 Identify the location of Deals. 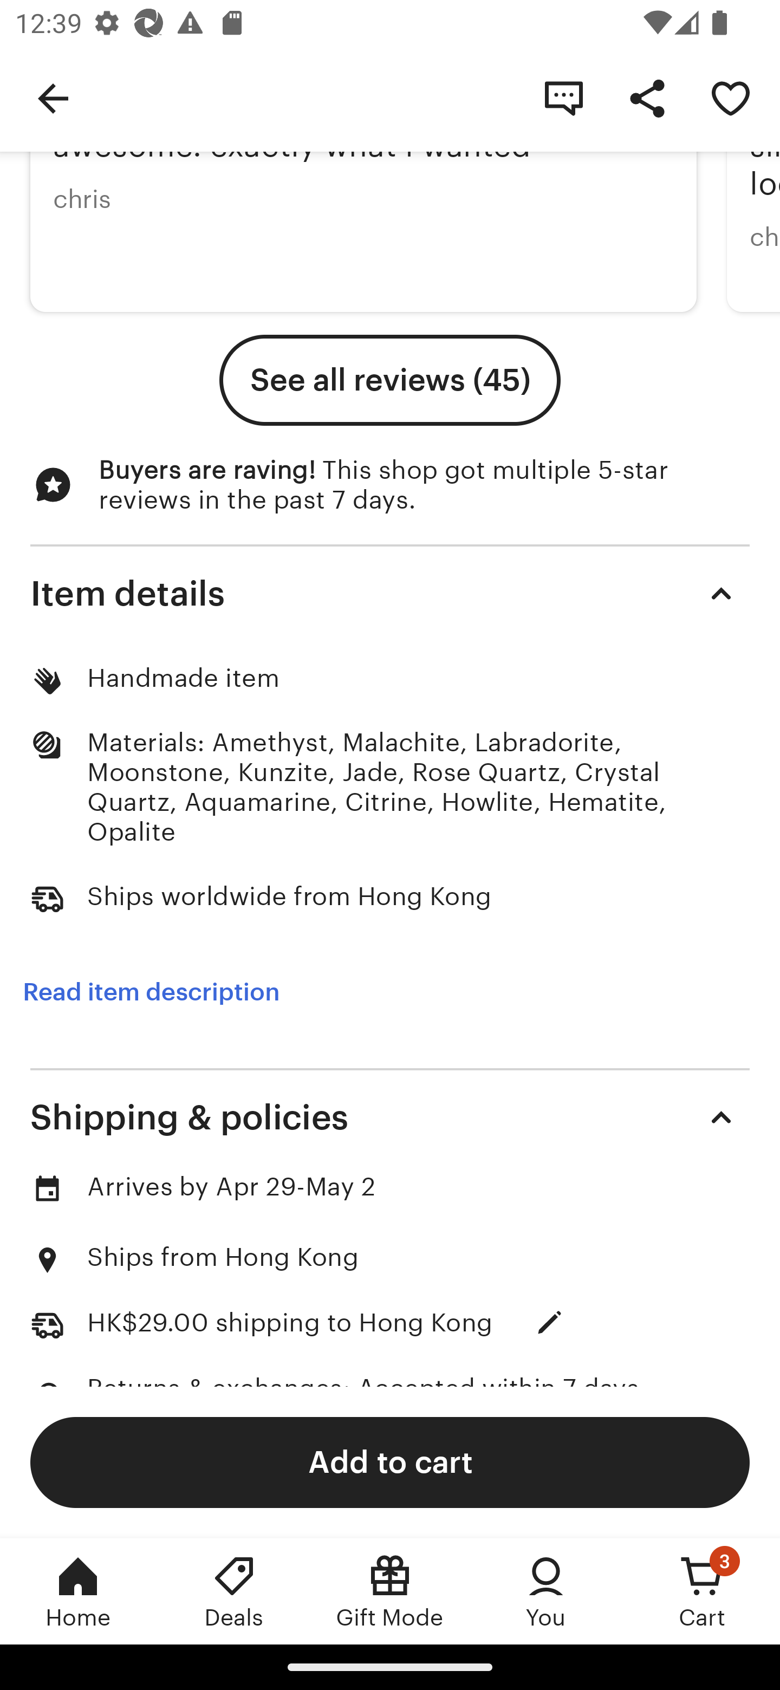
(234, 1591).